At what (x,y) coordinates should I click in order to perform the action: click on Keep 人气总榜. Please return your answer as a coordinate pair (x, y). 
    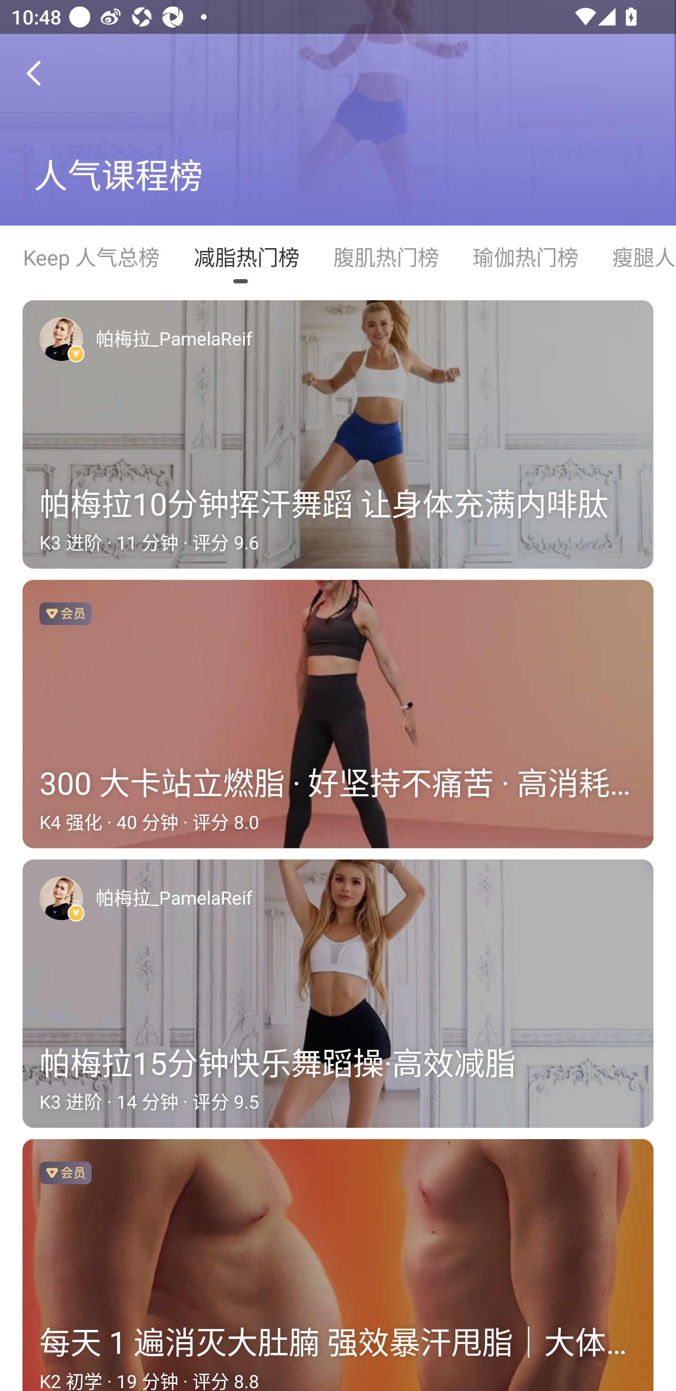
    Looking at the image, I should click on (91, 257).